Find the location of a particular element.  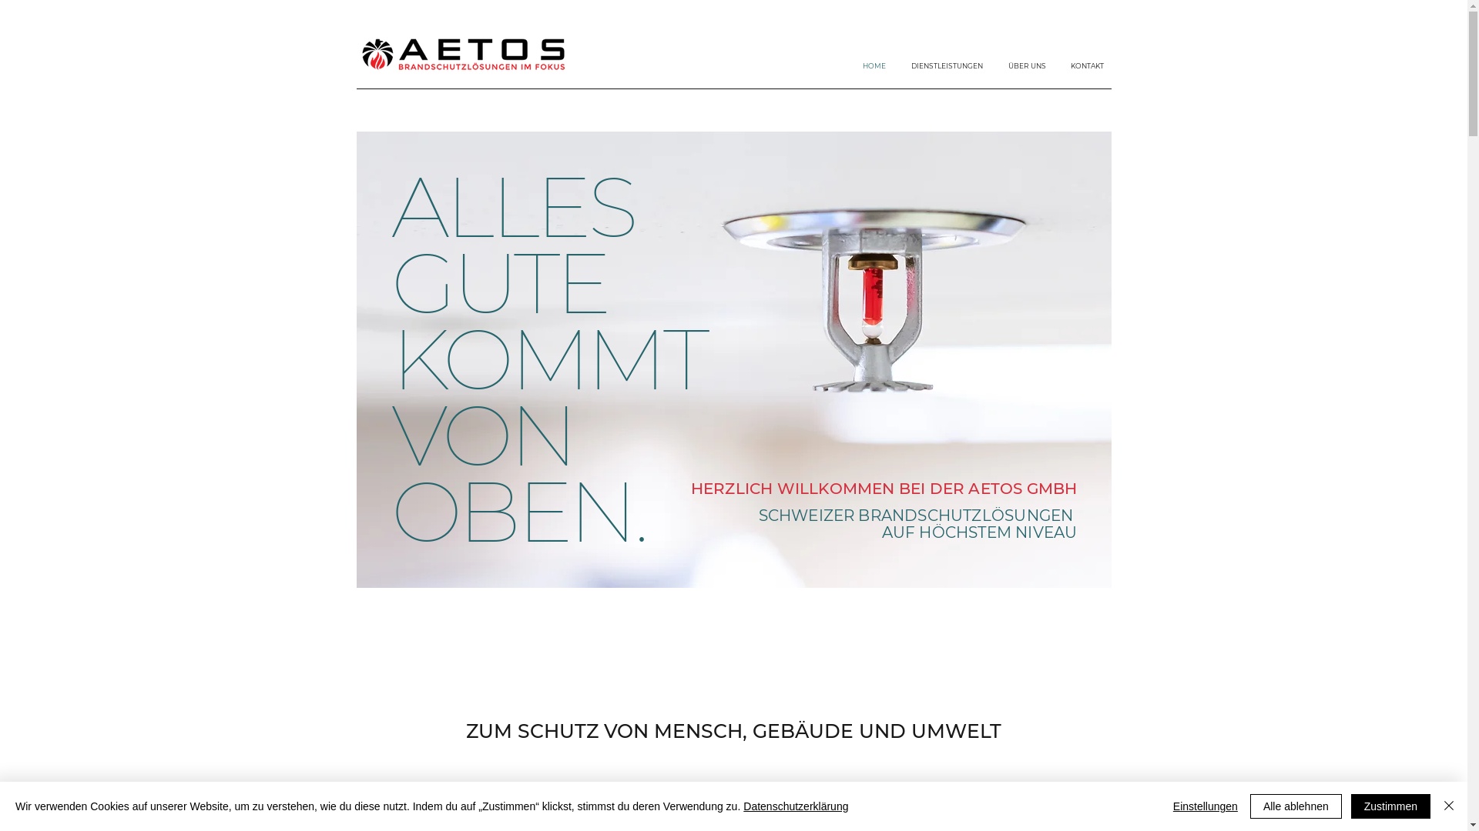

DIENSTLEISTUNGEN is located at coordinates (942, 66).